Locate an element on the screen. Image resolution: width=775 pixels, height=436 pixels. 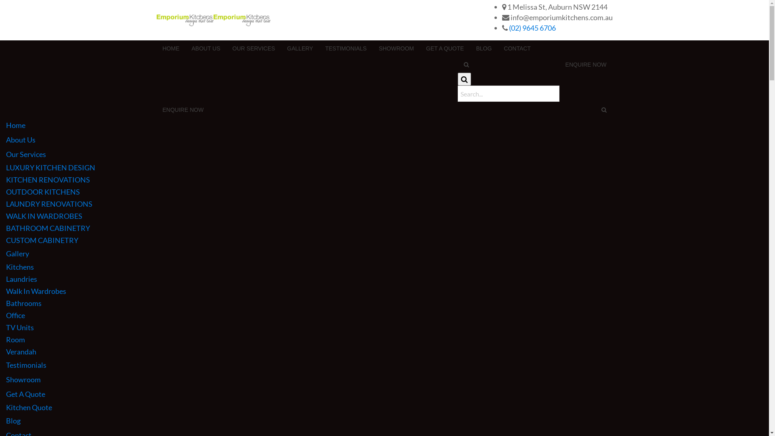
Office is located at coordinates (387, 315).